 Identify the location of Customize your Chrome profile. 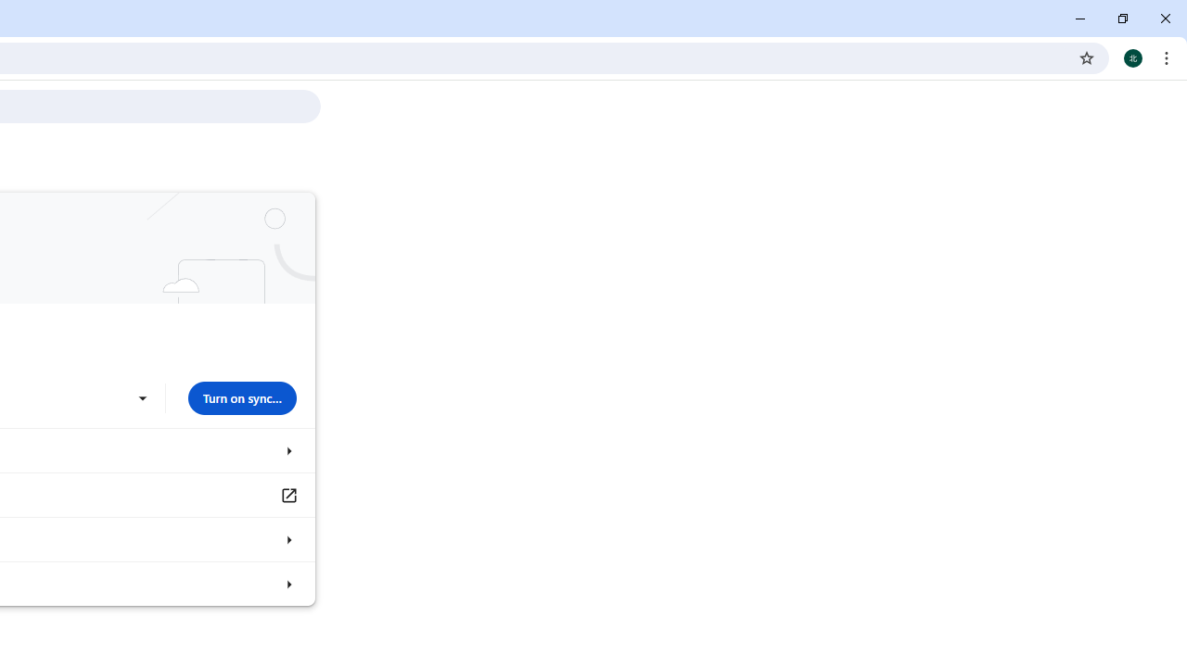
(287, 539).